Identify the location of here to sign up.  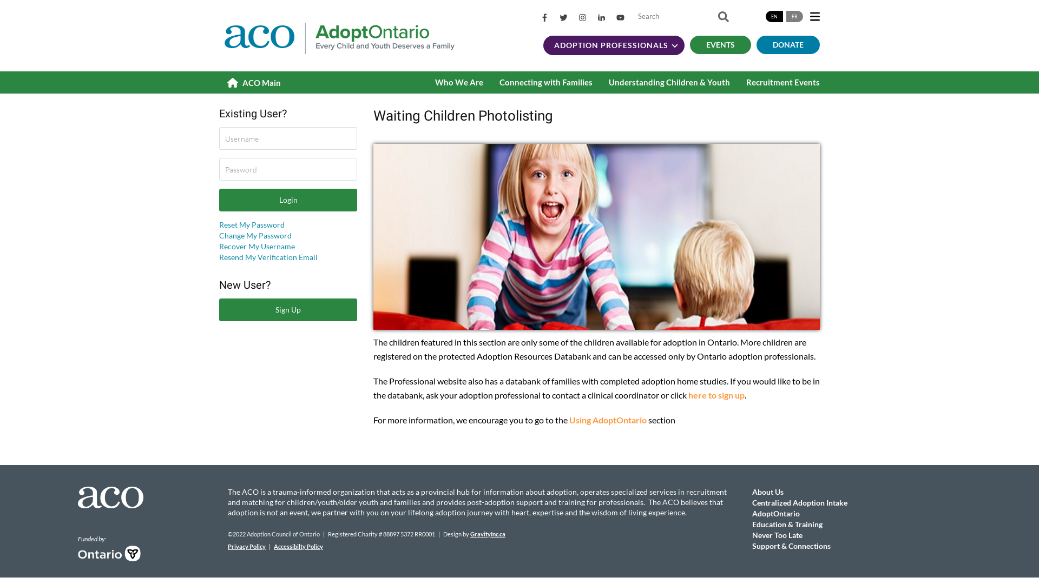
(716, 395).